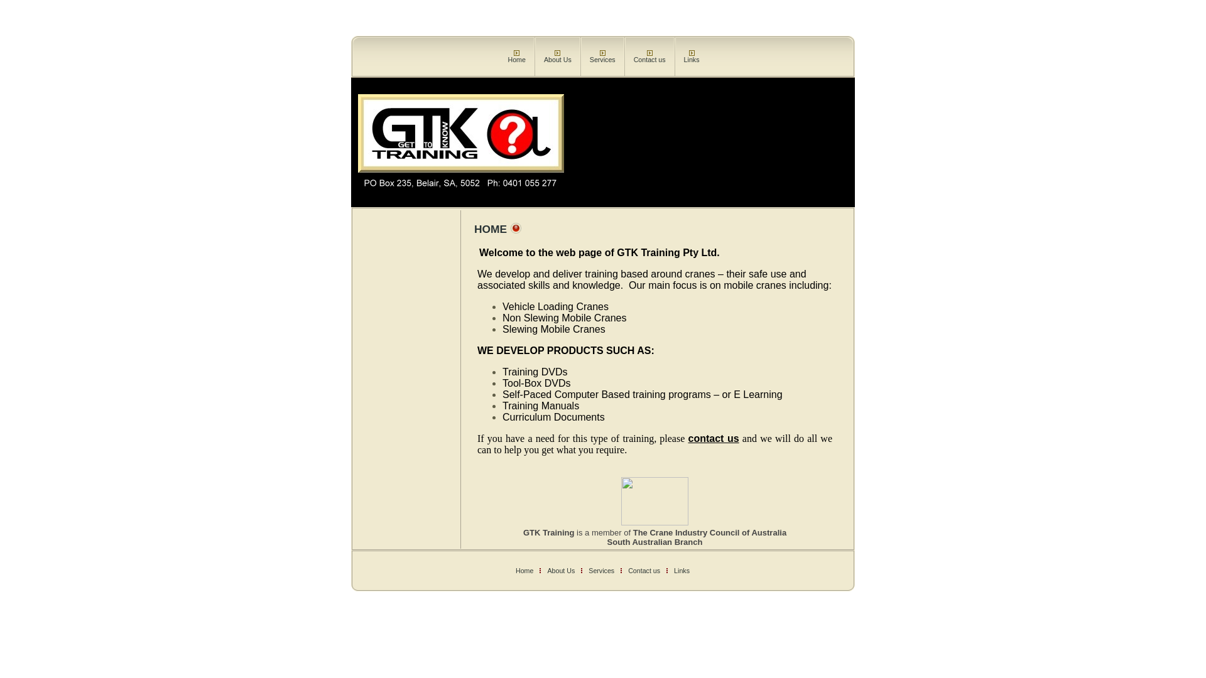 The width and height of the screenshot is (1206, 678). Describe the element at coordinates (602, 59) in the screenshot. I see `Services` at that location.